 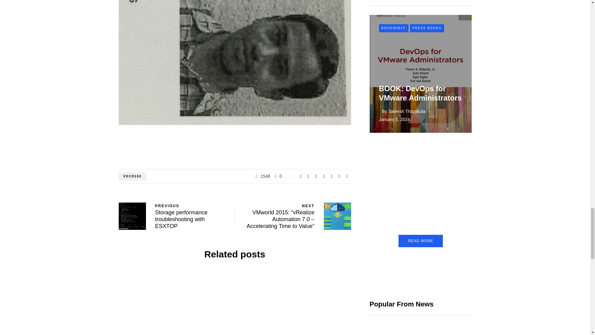 What do you see at coordinates (324, 176) in the screenshot?
I see `Pin this` at bounding box center [324, 176].